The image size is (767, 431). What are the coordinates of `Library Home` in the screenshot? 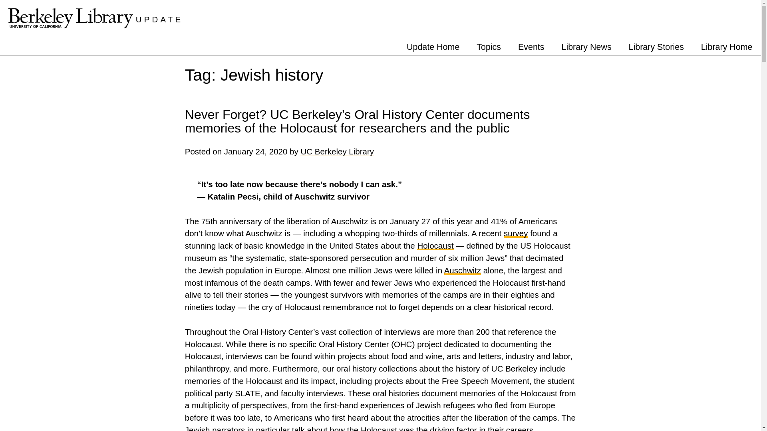 It's located at (726, 47).